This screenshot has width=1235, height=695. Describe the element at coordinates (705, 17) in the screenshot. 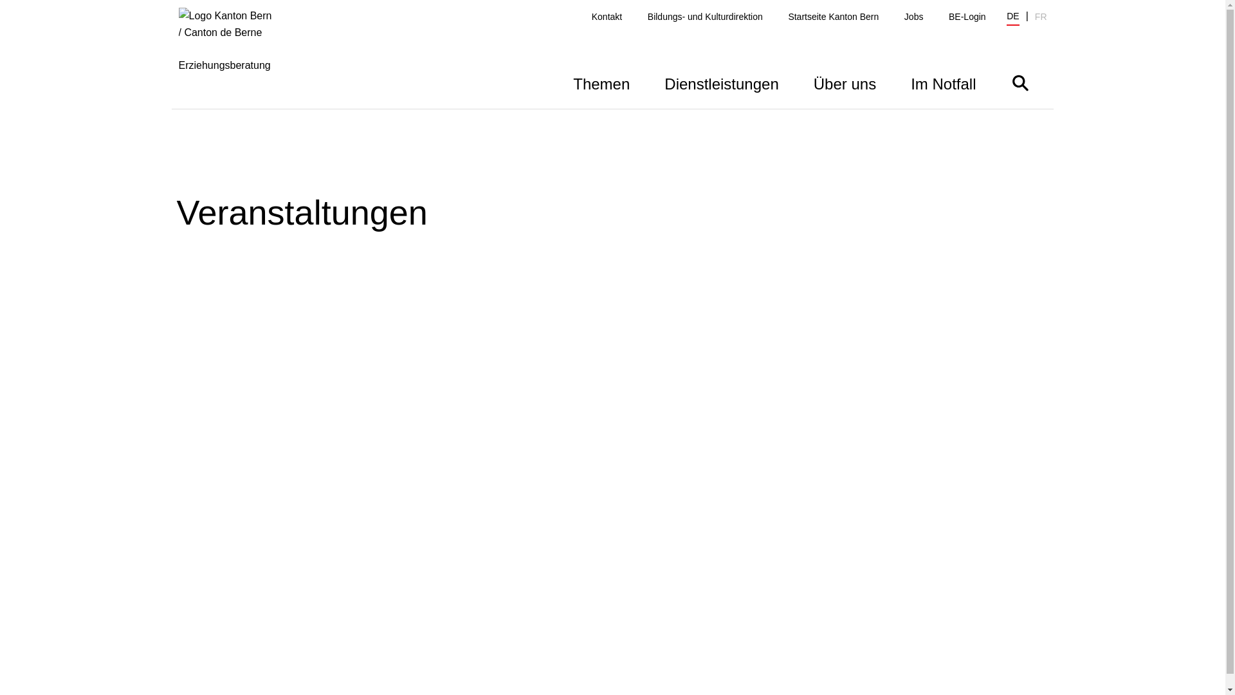

I see `Bildungs- und Kulturdirektion` at that location.